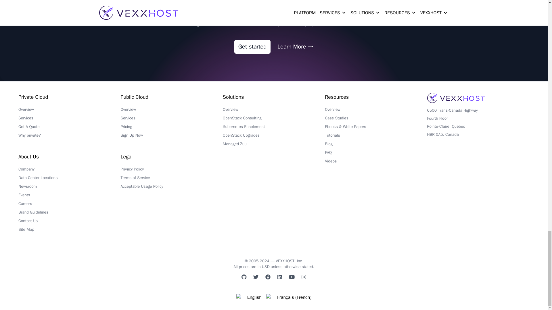 This screenshot has height=310, width=552. Describe the element at coordinates (69, 170) in the screenshot. I see `Company` at that location.